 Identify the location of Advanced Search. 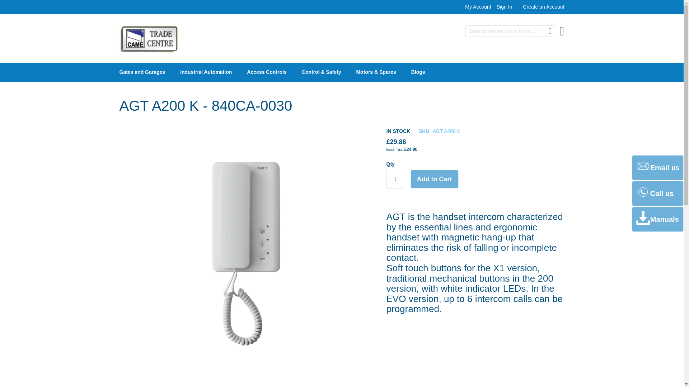
(485, 42).